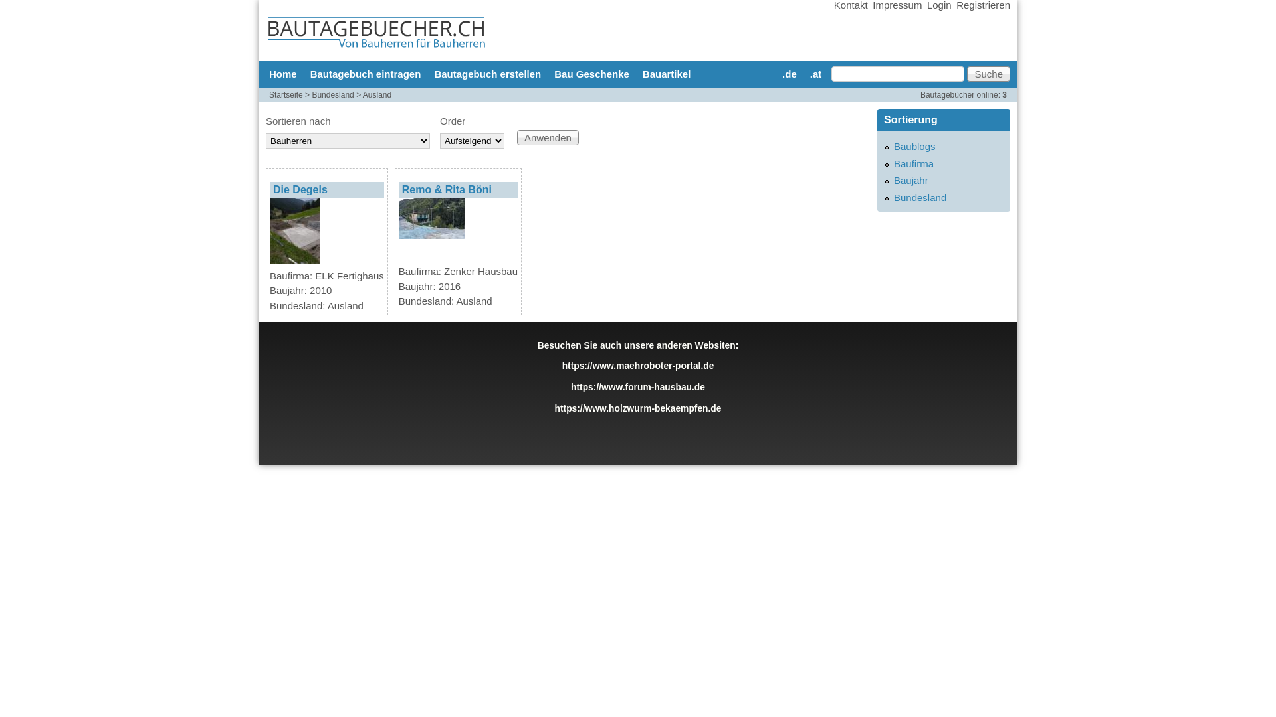 This screenshot has height=717, width=1276. I want to click on .de, so click(790, 74).